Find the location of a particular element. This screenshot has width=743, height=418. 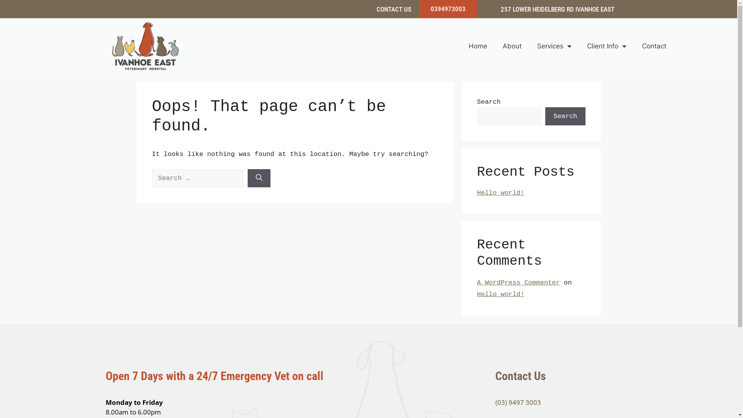

Contact is located at coordinates (654, 46).